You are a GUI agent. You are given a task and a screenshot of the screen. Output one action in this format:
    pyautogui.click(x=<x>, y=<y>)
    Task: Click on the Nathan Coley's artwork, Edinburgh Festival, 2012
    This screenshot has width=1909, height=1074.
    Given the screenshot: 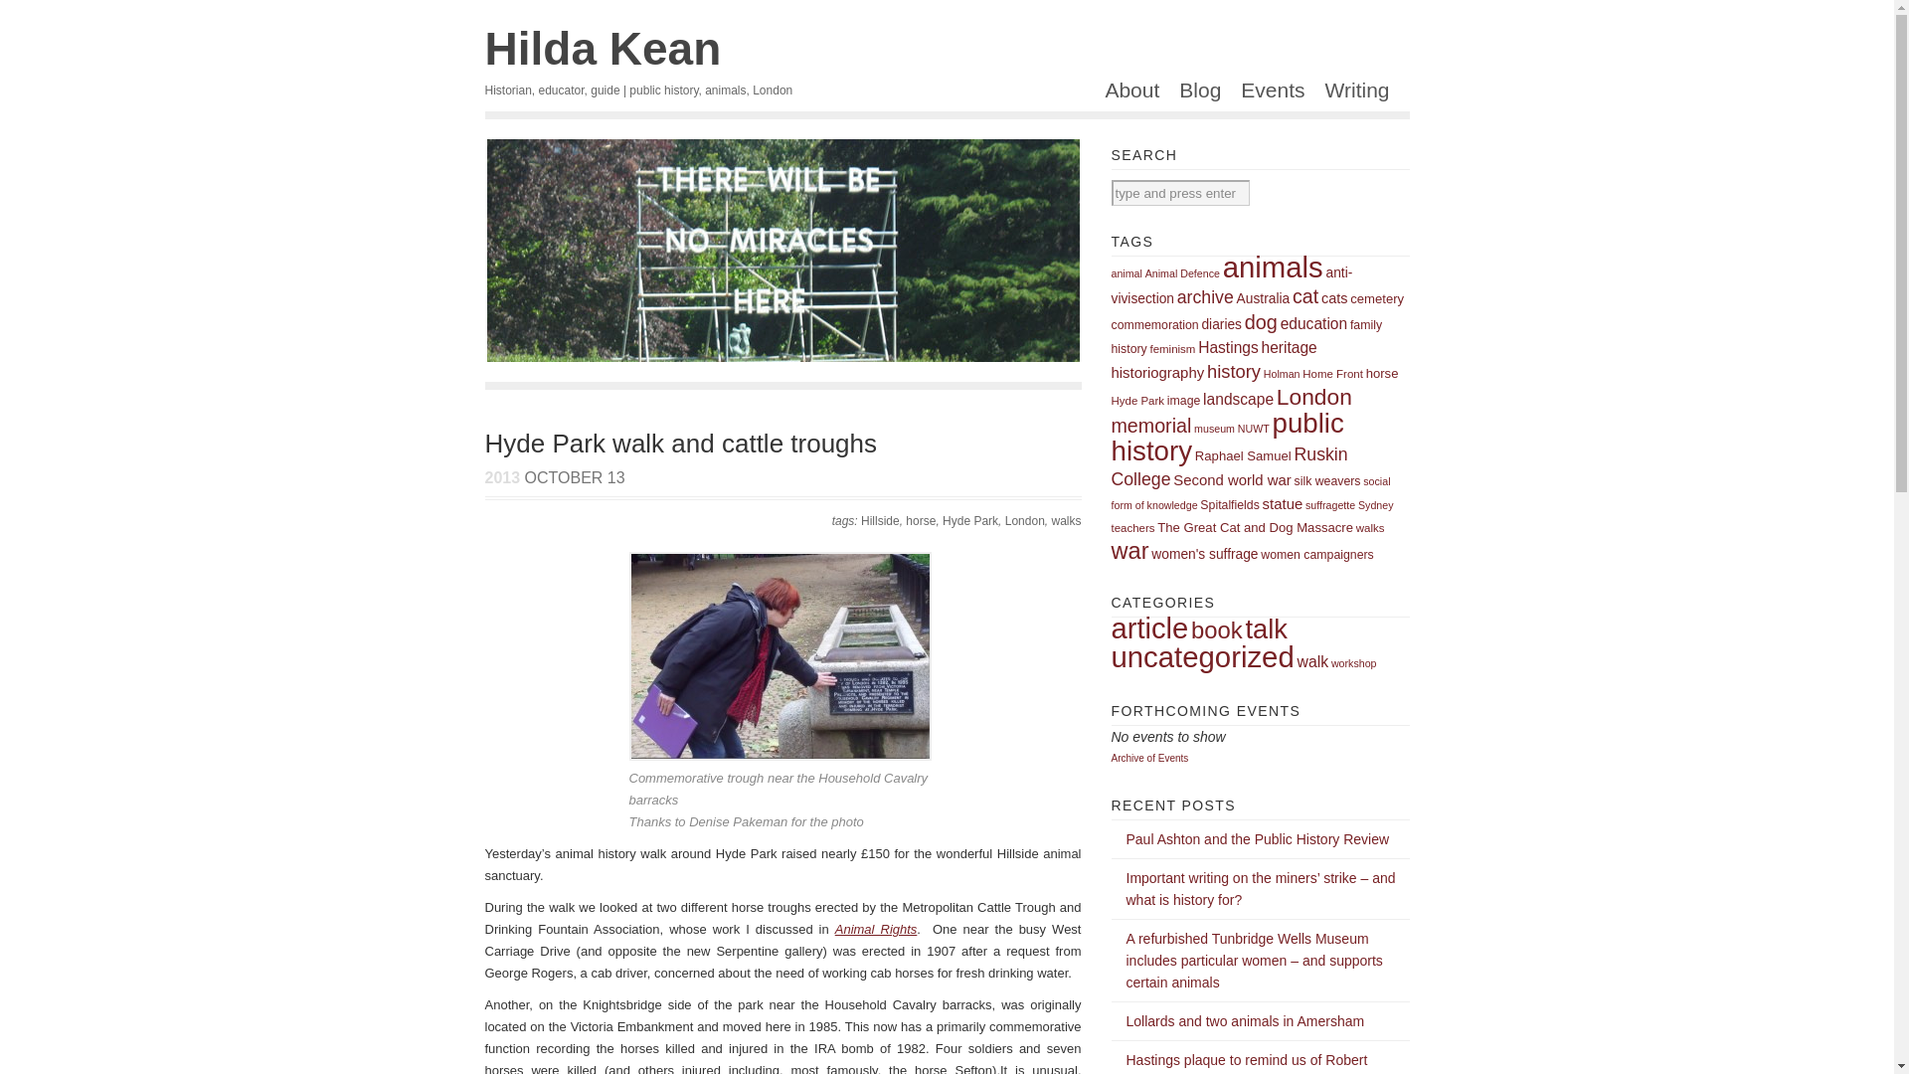 What is the action you would take?
    pyautogui.click(x=783, y=251)
    